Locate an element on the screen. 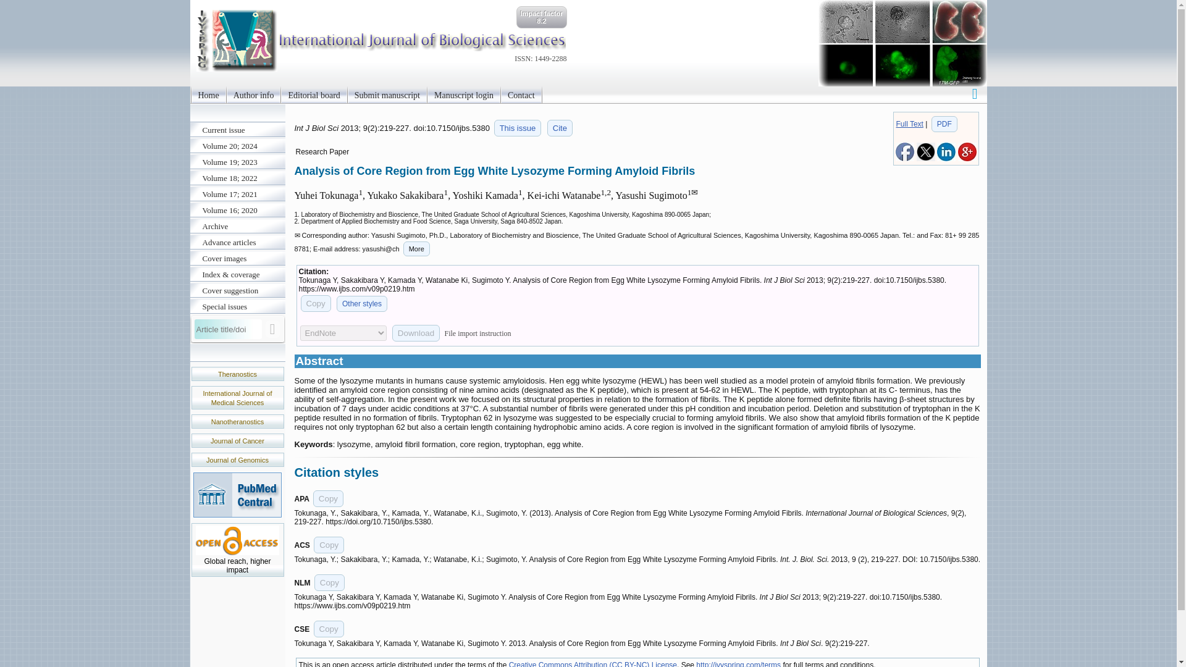 The image size is (1186, 667). Contact is located at coordinates (521, 95).